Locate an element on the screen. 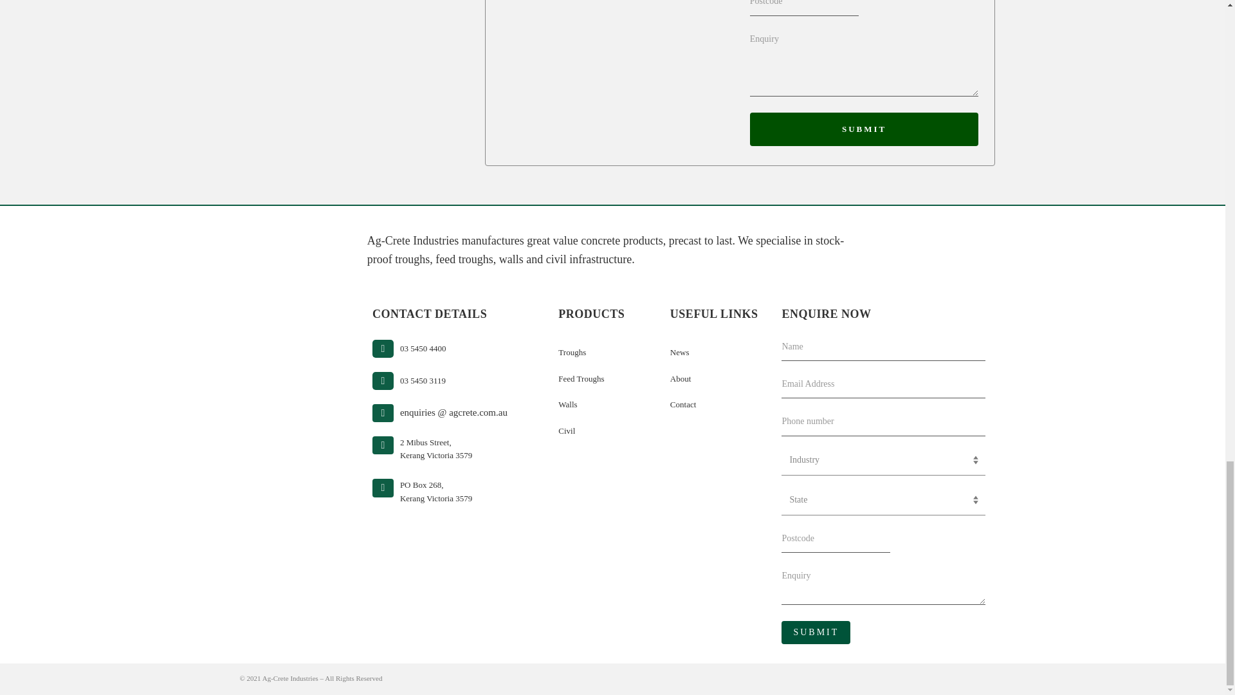 This screenshot has width=1235, height=695. 03 5450 4400 is located at coordinates (679, 353).